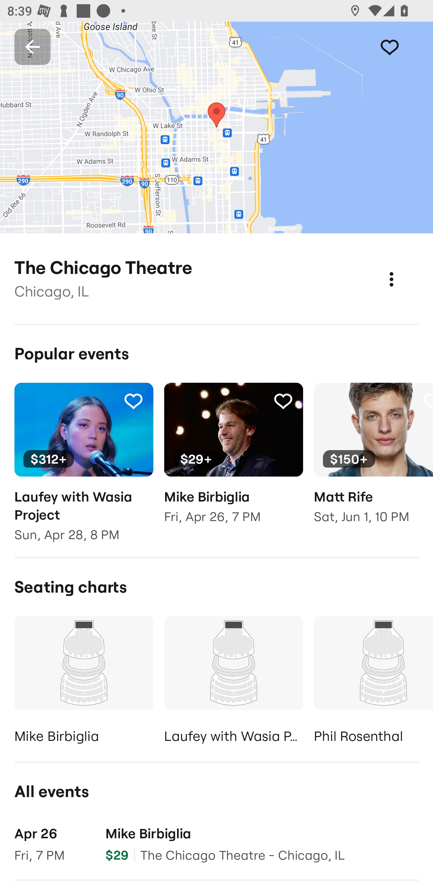 The width and height of the screenshot is (433, 890). I want to click on Back, so click(32, 46).